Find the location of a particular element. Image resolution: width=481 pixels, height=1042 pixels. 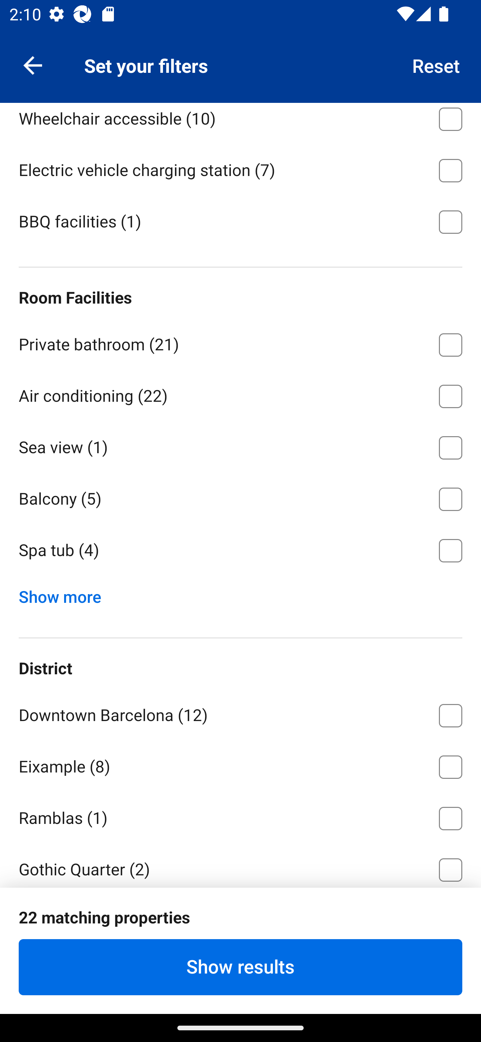

Balcony ⁦(5) is located at coordinates (240, 497).